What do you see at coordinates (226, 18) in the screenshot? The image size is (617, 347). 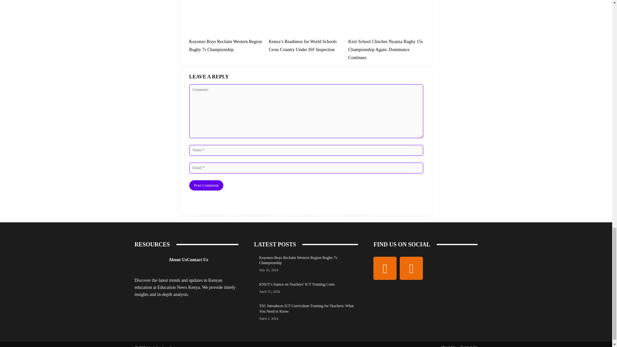 I see `Koyonzo Boys Reclaim Western Region Rugby 7s Championship` at bounding box center [226, 18].